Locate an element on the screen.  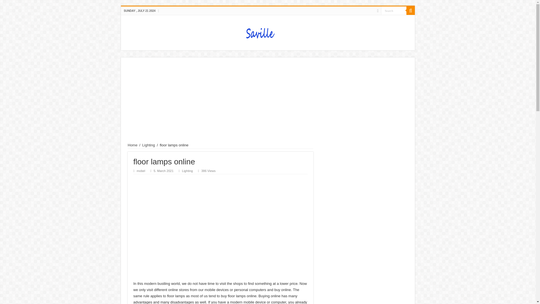
Search is located at coordinates (394, 10).